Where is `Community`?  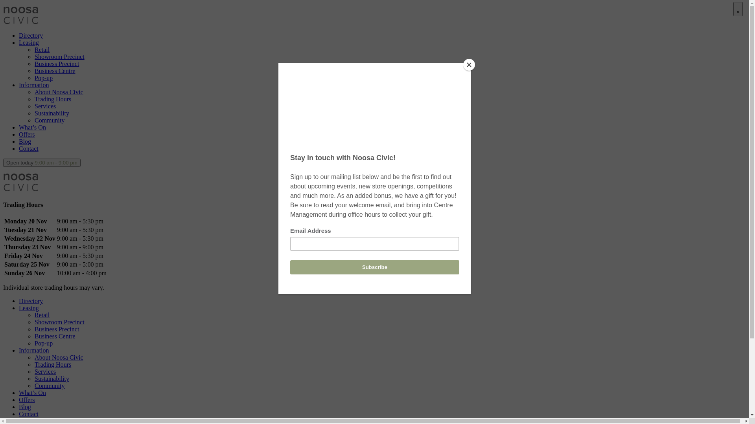 Community is located at coordinates (50, 386).